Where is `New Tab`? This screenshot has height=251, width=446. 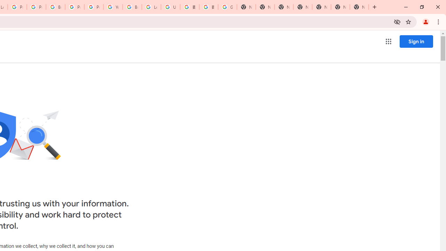 New Tab is located at coordinates (359, 7).